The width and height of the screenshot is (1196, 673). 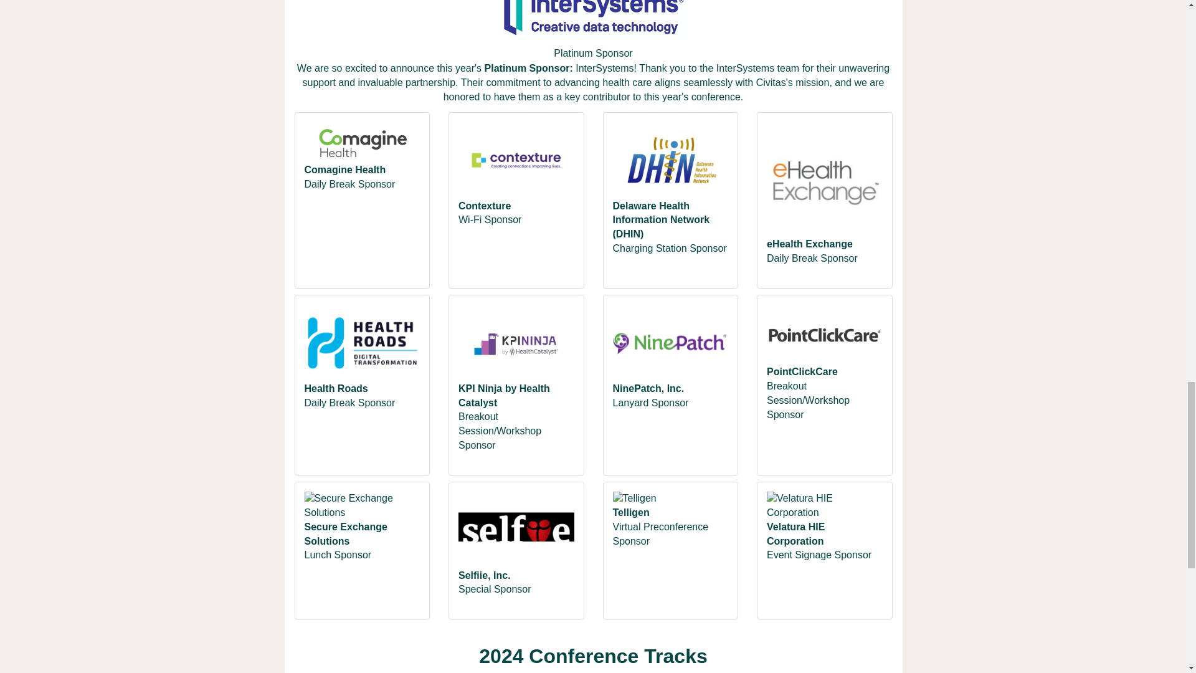 I want to click on InterSystems, so click(x=604, y=68).